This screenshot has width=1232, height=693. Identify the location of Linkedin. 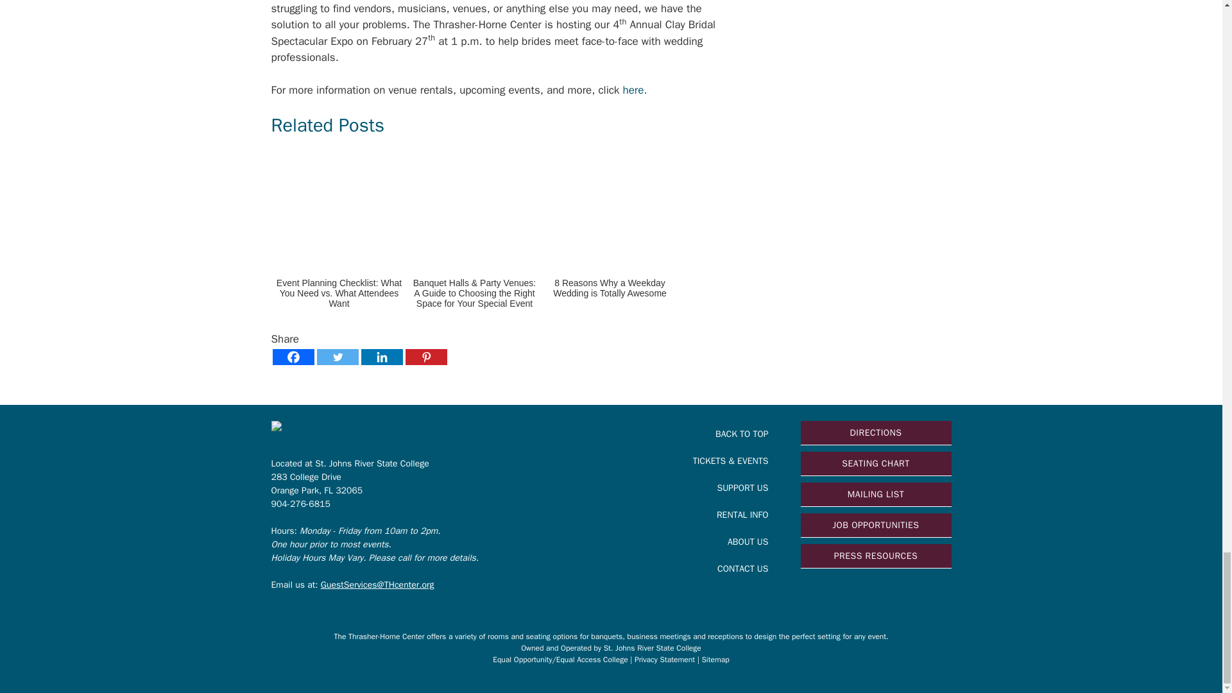
(381, 357).